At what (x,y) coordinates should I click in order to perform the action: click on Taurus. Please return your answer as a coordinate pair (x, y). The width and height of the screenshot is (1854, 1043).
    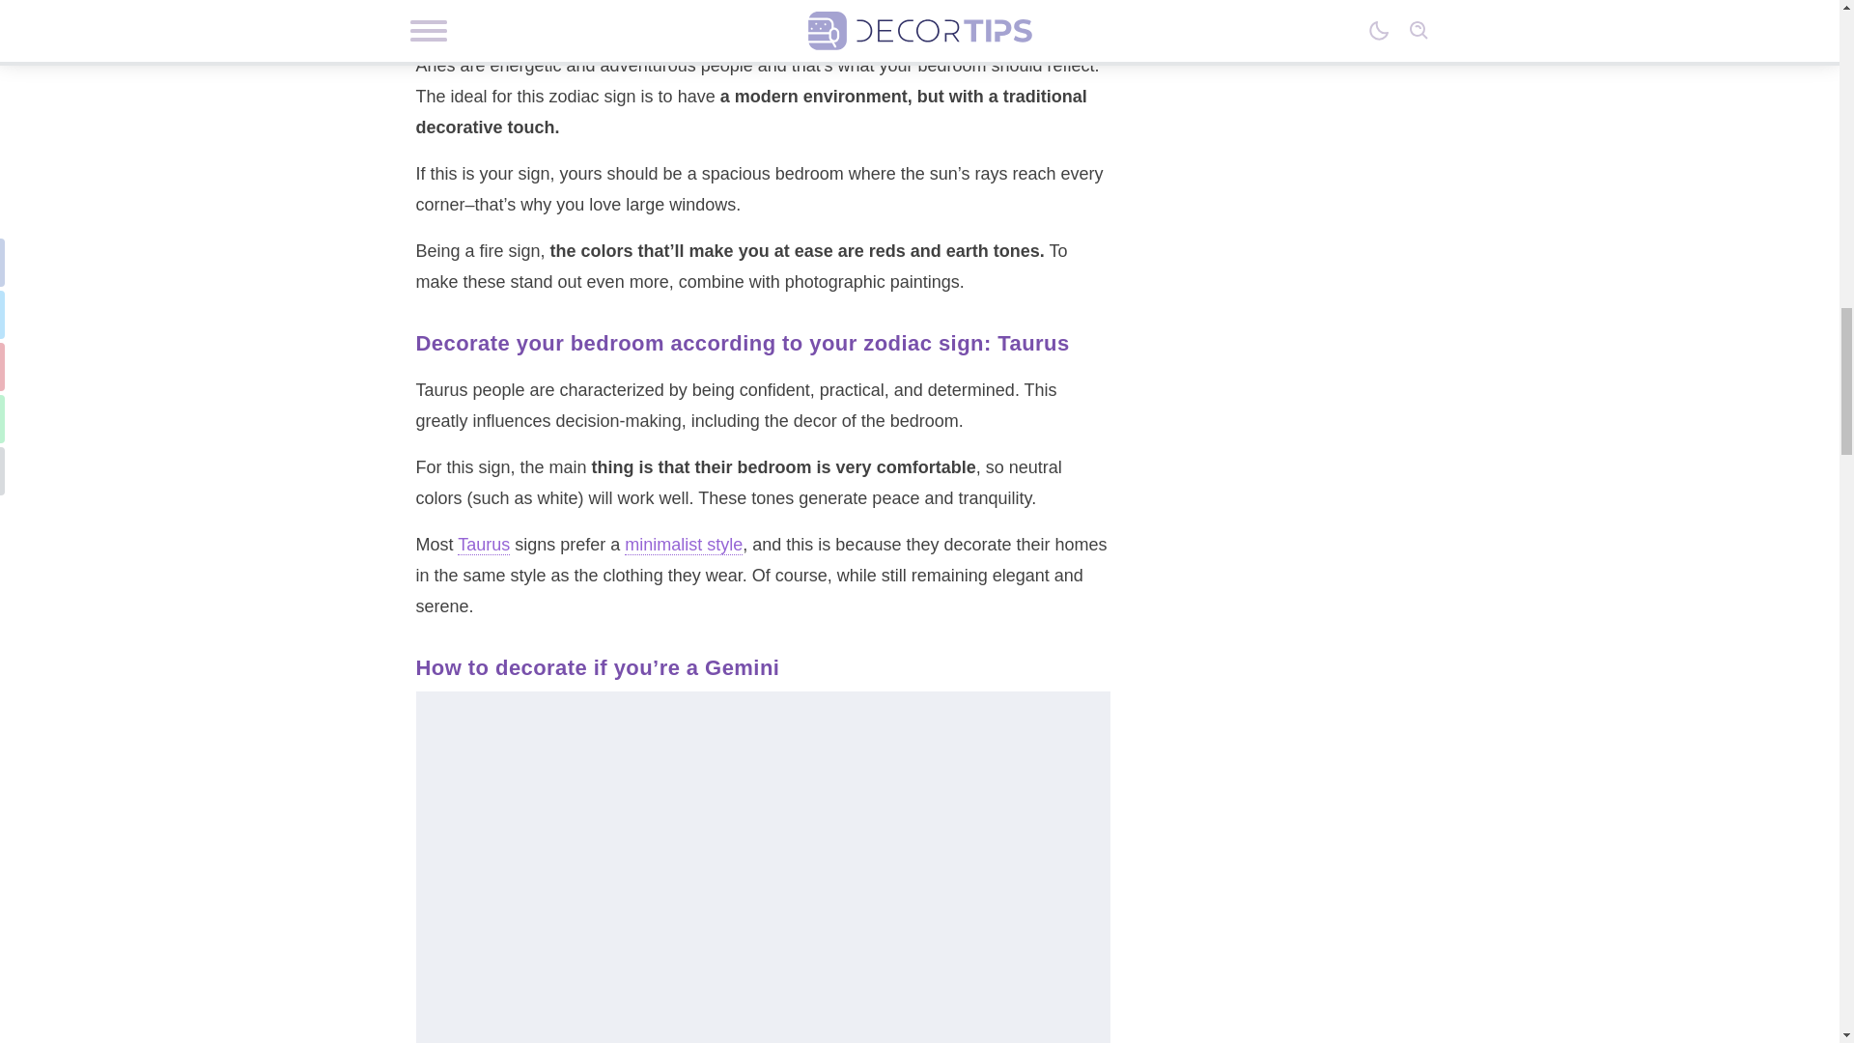
    Looking at the image, I should click on (484, 545).